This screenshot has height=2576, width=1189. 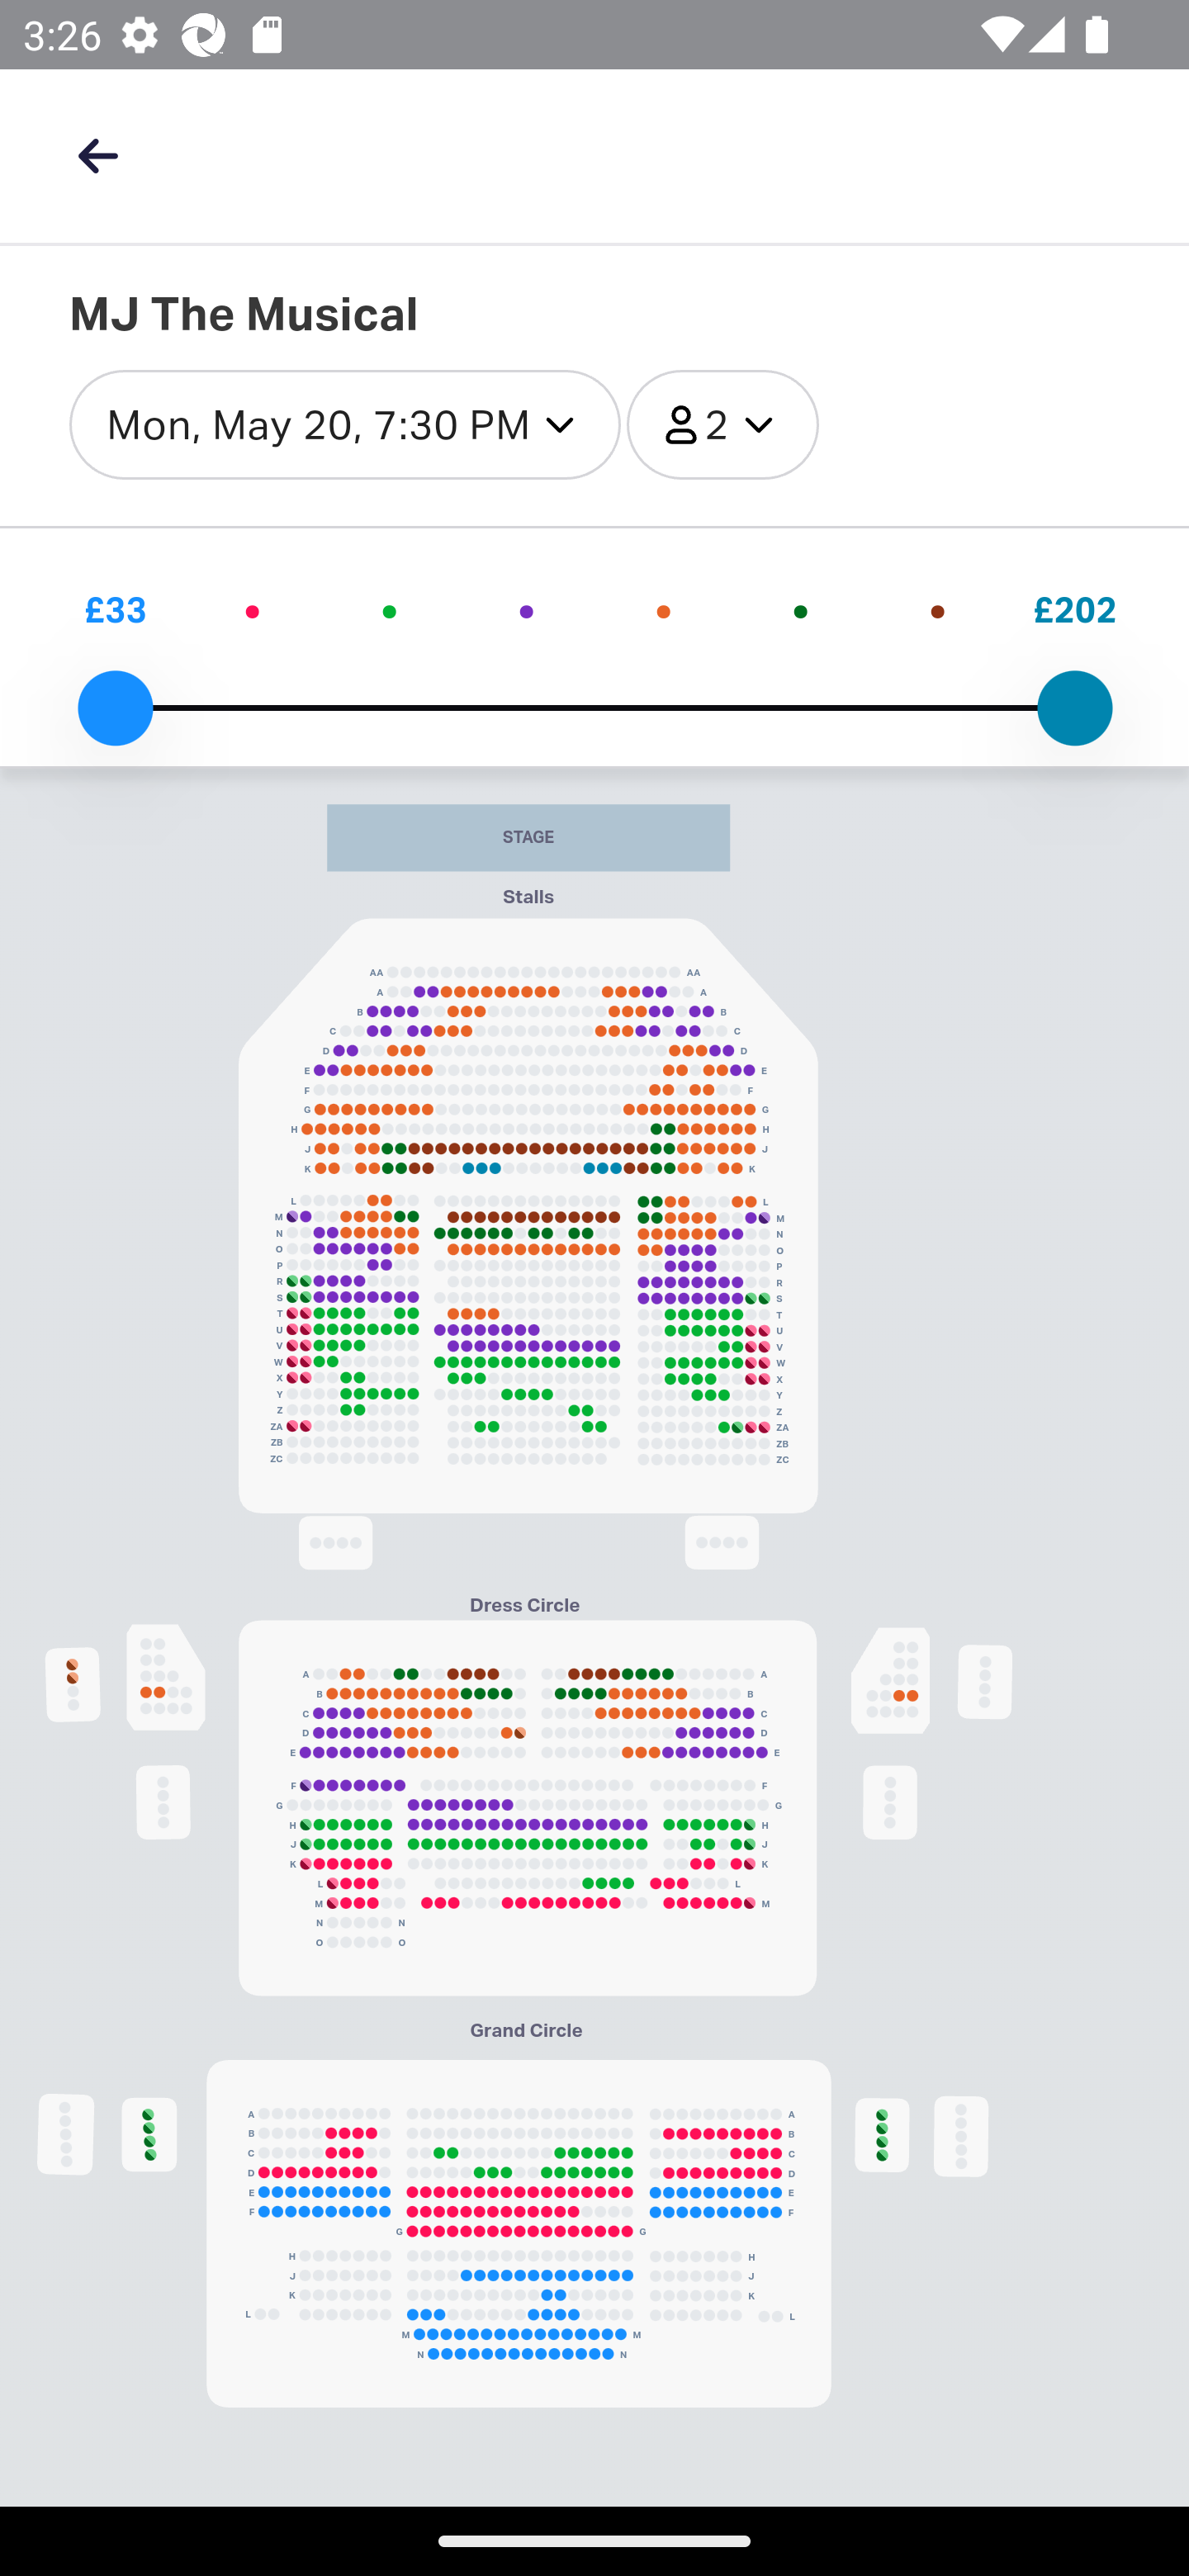 I want to click on •, so click(x=527, y=609).